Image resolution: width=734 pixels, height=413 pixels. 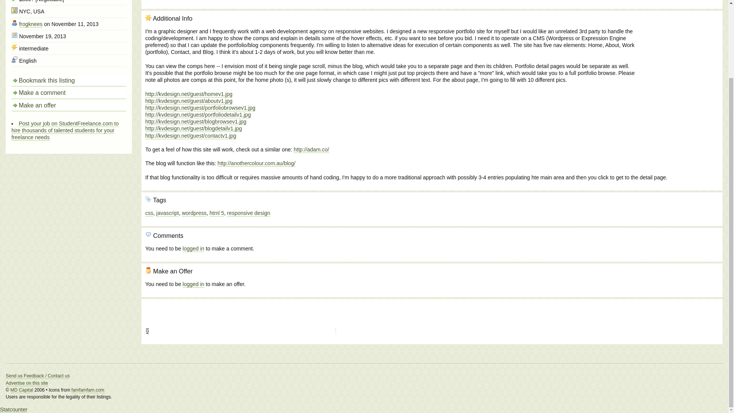 What do you see at coordinates (69, 85) in the screenshot?
I see `Bookmark this listing` at bounding box center [69, 85].